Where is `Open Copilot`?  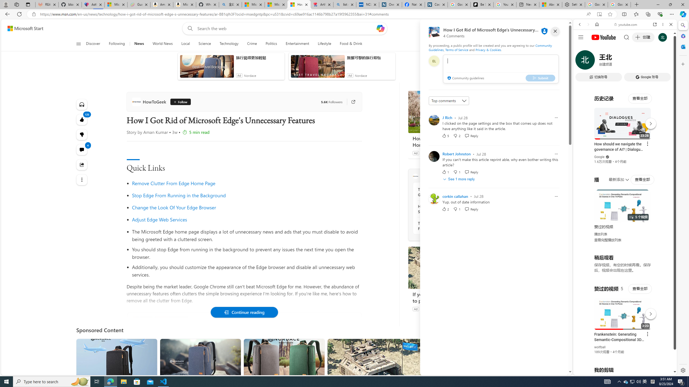 Open Copilot is located at coordinates (380, 28).